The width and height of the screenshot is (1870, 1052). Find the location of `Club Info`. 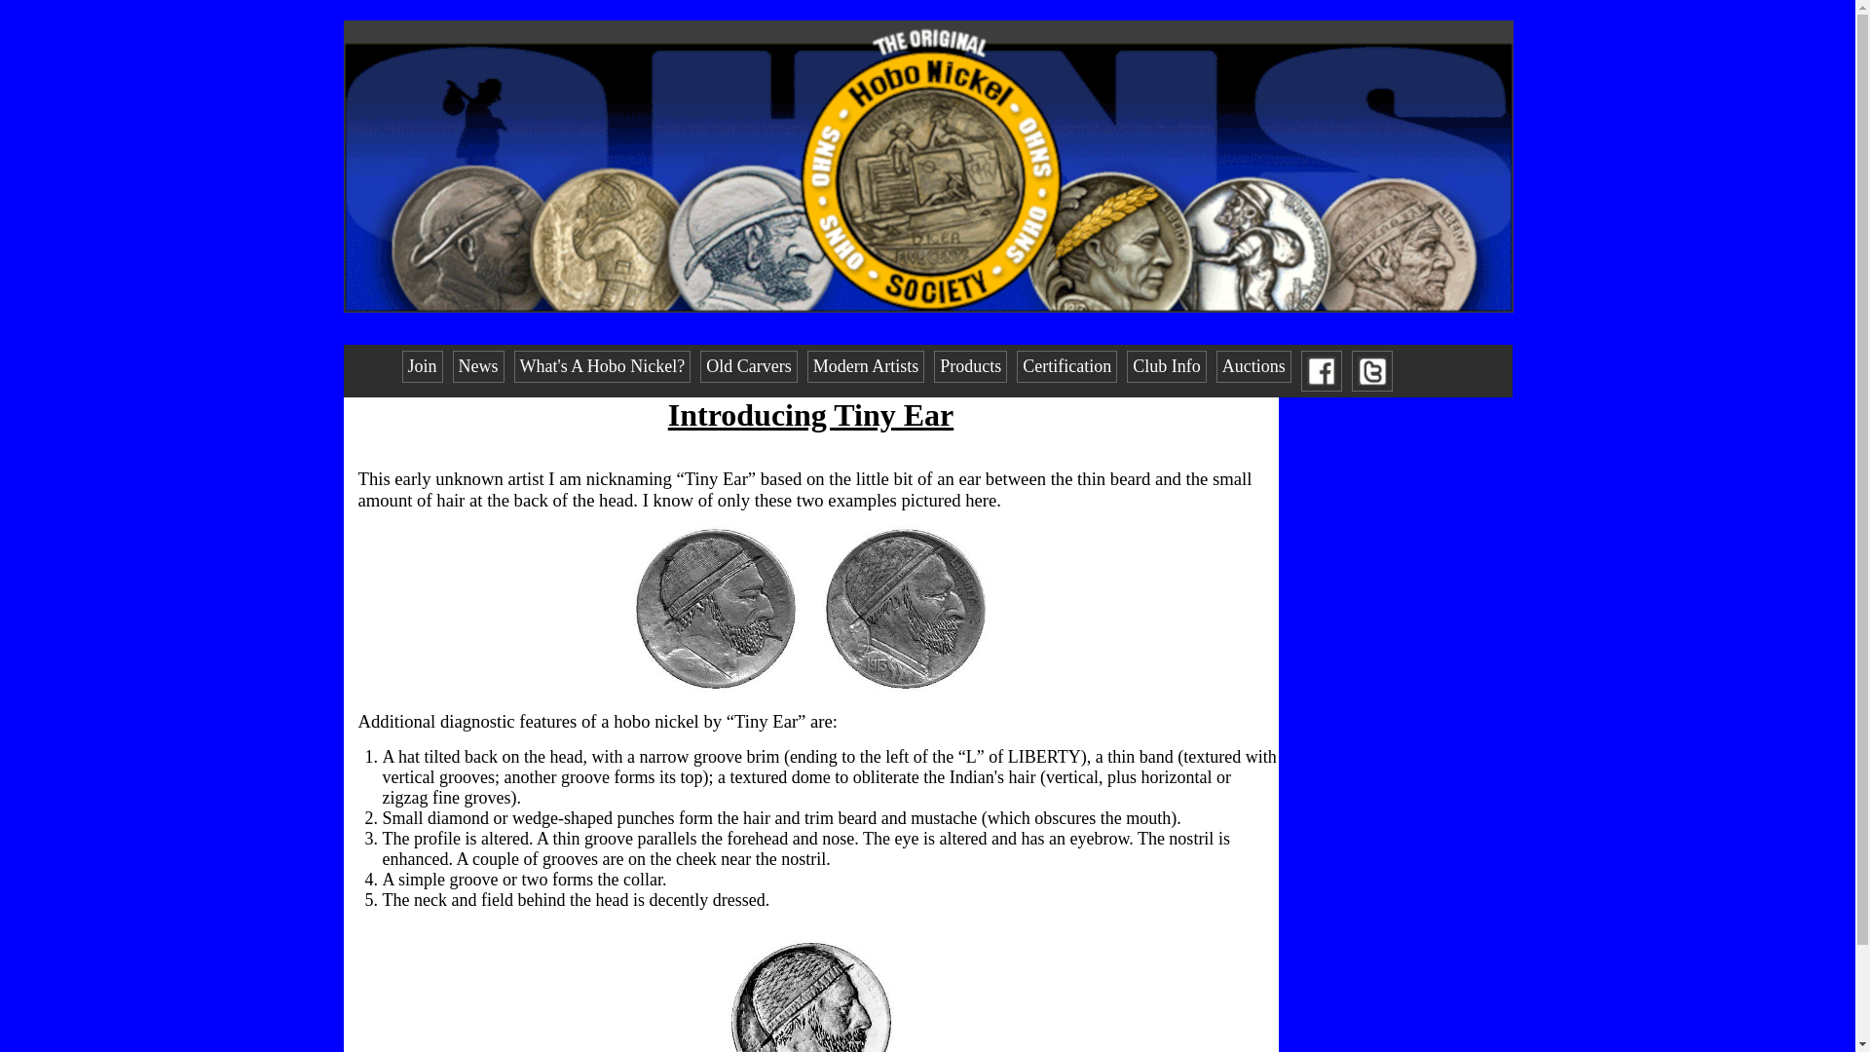

Club Info is located at coordinates (1167, 366).